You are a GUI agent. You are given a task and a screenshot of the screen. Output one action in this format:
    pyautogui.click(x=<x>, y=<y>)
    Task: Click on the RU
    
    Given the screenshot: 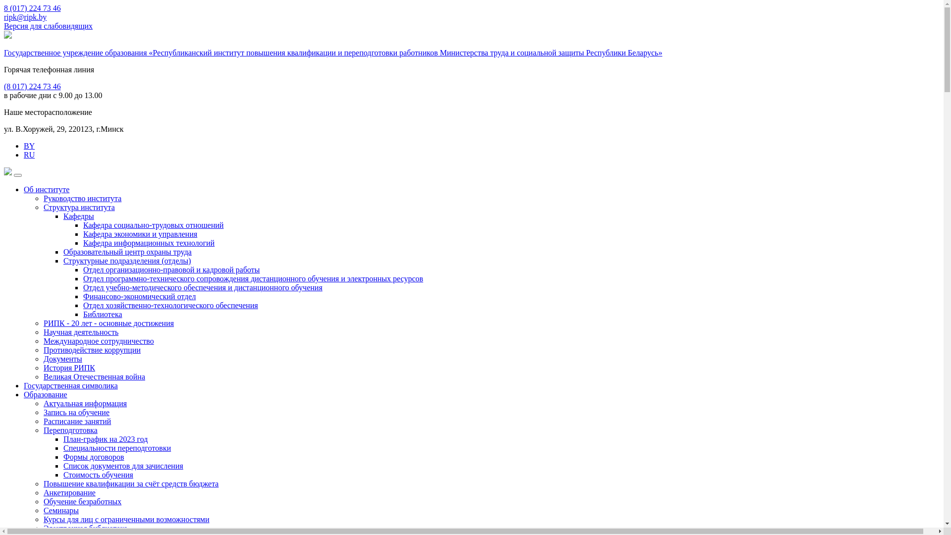 What is the action you would take?
    pyautogui.click(x=29, y=155)
    